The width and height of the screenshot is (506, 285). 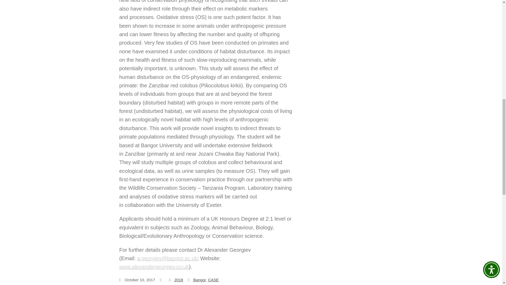 I want to click on View all posts tagged CASE, so click(x=213, y=280).